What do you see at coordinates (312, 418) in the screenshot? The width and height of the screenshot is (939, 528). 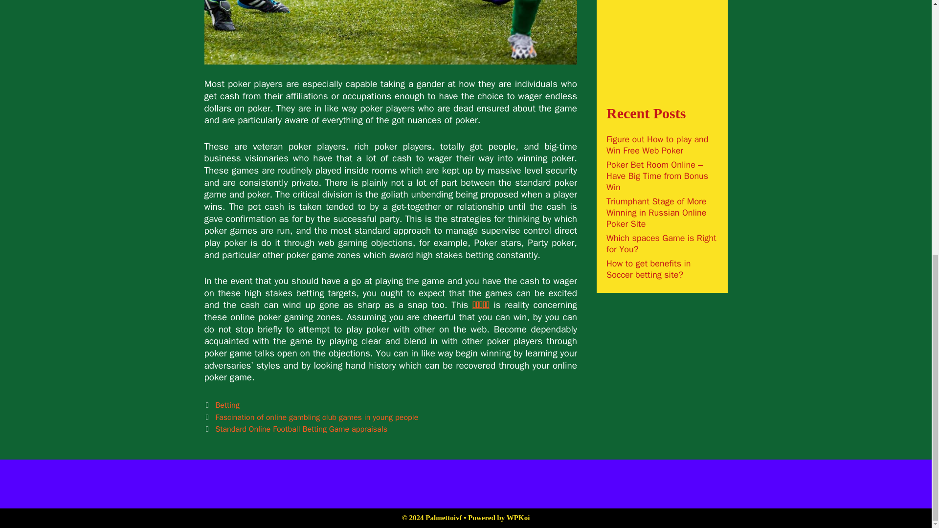 I see `Previous` at bounding box center [312, 418].